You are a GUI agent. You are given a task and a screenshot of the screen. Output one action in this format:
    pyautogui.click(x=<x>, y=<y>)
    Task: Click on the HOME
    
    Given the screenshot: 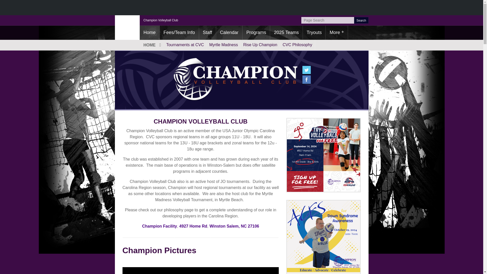 What is the action you would take?
    pyautogui.click(x=151, y=45)
    